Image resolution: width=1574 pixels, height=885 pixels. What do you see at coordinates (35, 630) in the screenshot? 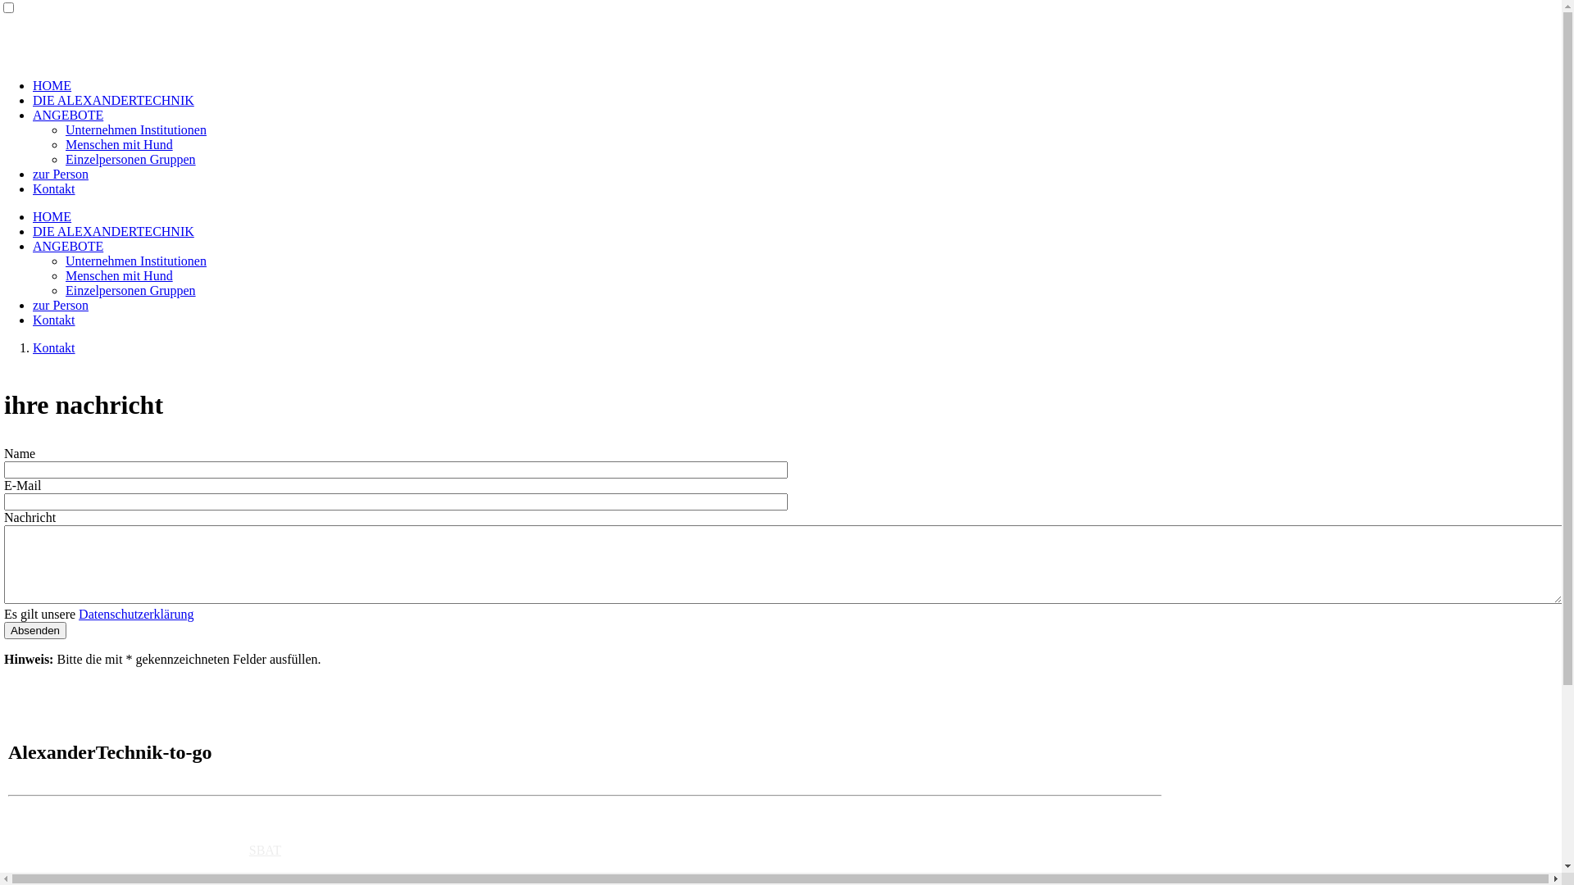
I see `Absenden` at bounding box center [35, 630].